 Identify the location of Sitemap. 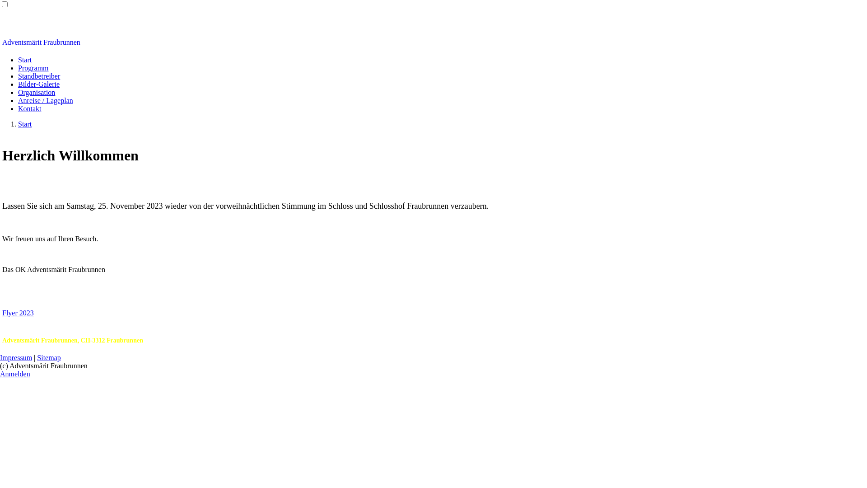
(49, 358).